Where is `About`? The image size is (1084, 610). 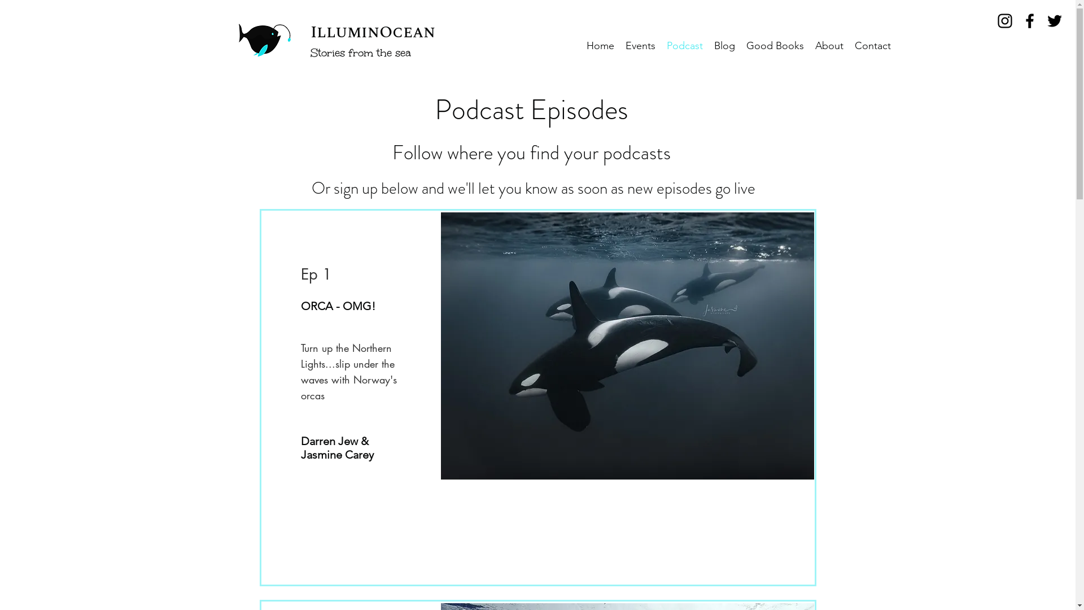 About is located at coordinates (829, 46).